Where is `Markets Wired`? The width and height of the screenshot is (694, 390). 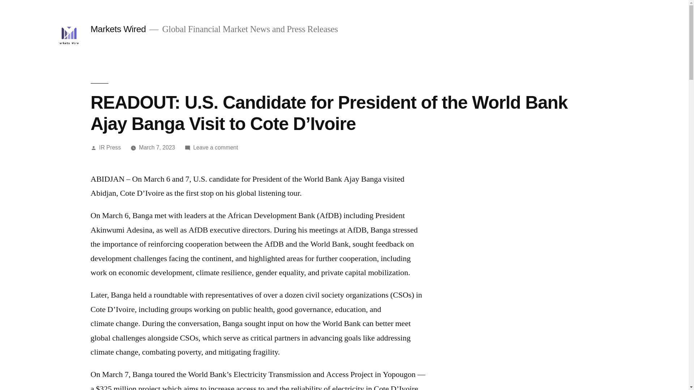
Markets Wired is located at coordinates (118, 29).